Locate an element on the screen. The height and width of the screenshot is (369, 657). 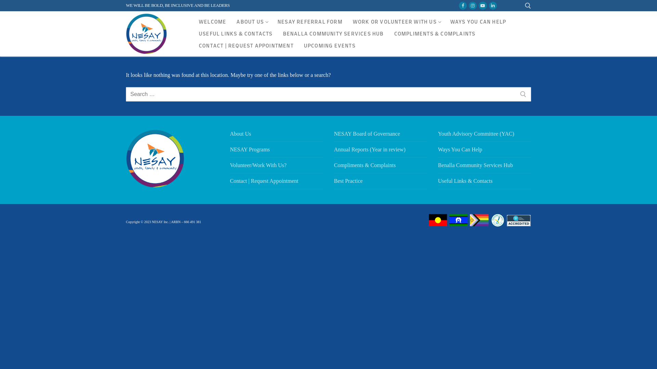
Youth Advisory Committee (YAC) is located at coordinates (485, 136).